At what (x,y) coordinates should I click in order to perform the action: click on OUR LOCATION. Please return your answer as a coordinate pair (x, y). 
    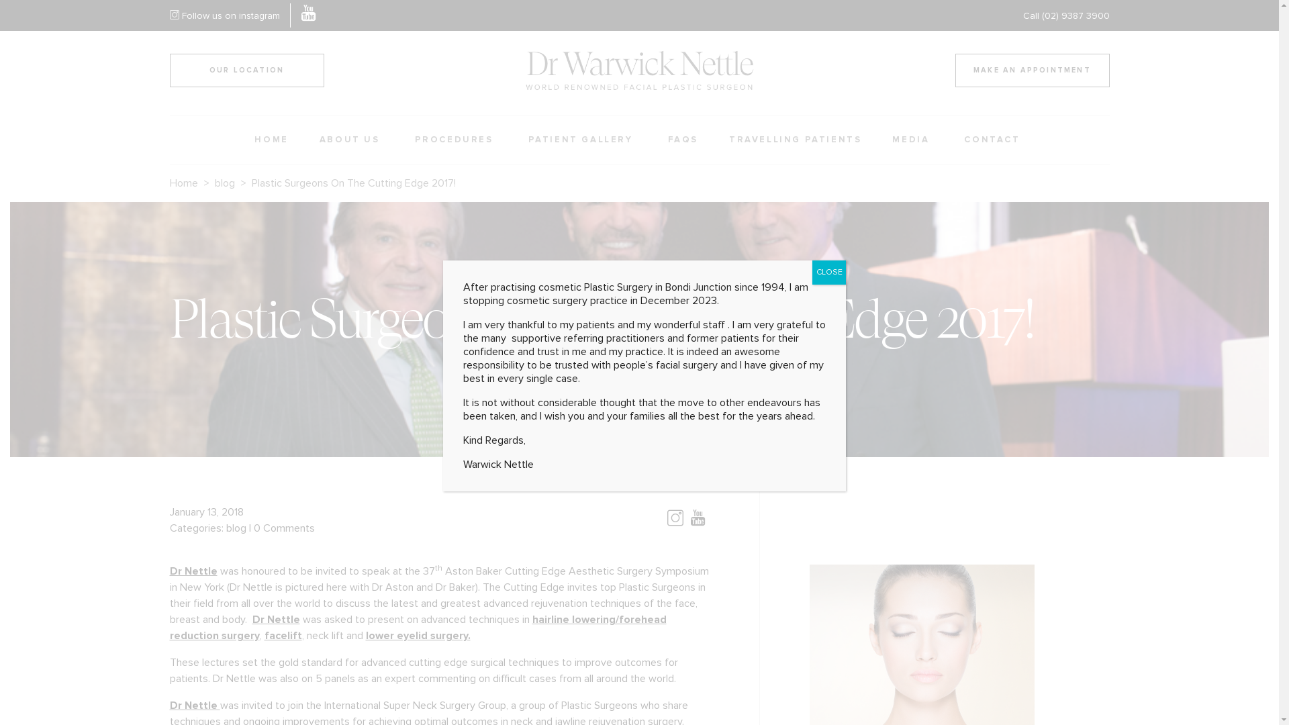
    Looking at the image, I should click on (246, 71).